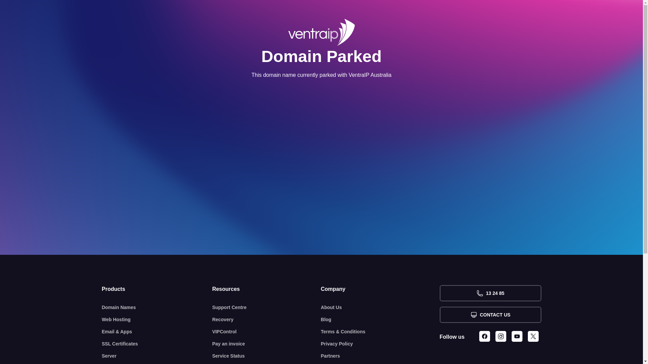 This screenshot has height=364, width=648. What do you see at coordinates (380, 307) in the screenshot?
I see `About Us` at bounding box center [380, 307].